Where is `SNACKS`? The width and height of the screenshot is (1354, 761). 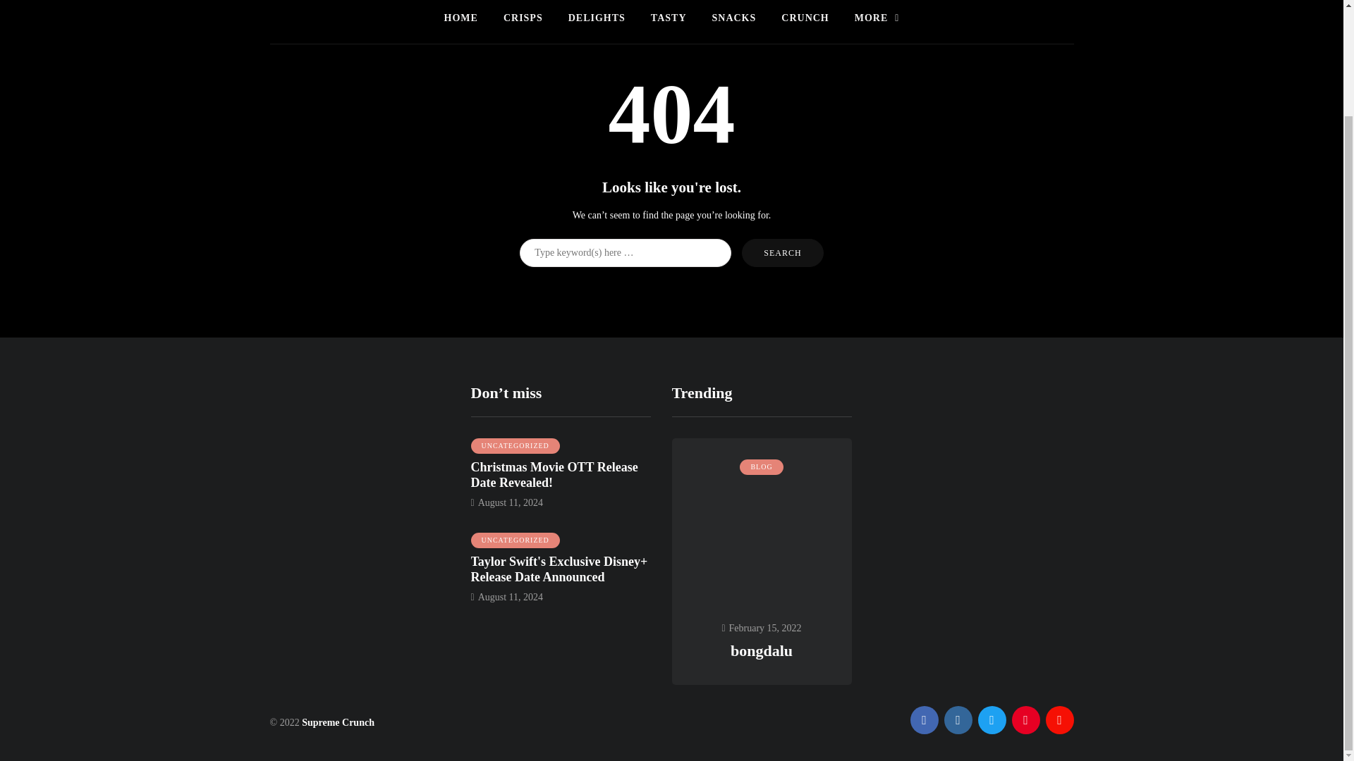 SNACKS is located at coordinates (734, 18).